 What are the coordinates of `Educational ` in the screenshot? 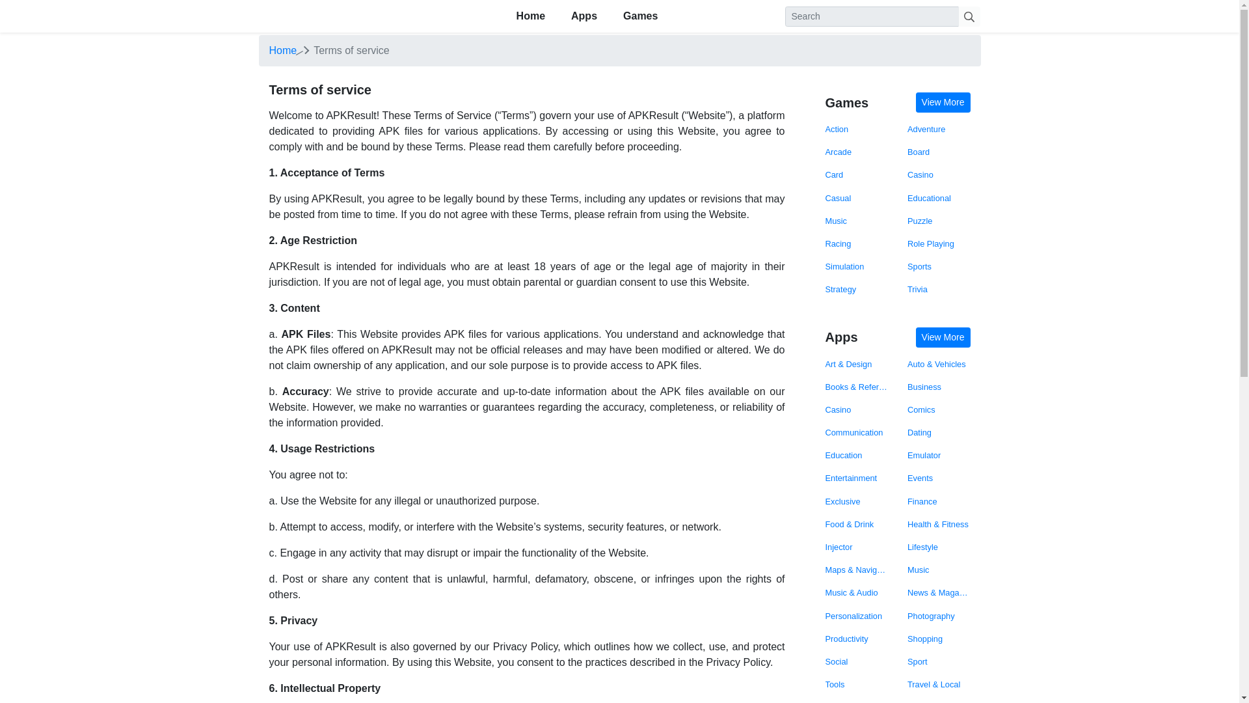 It's located at (939, 198).